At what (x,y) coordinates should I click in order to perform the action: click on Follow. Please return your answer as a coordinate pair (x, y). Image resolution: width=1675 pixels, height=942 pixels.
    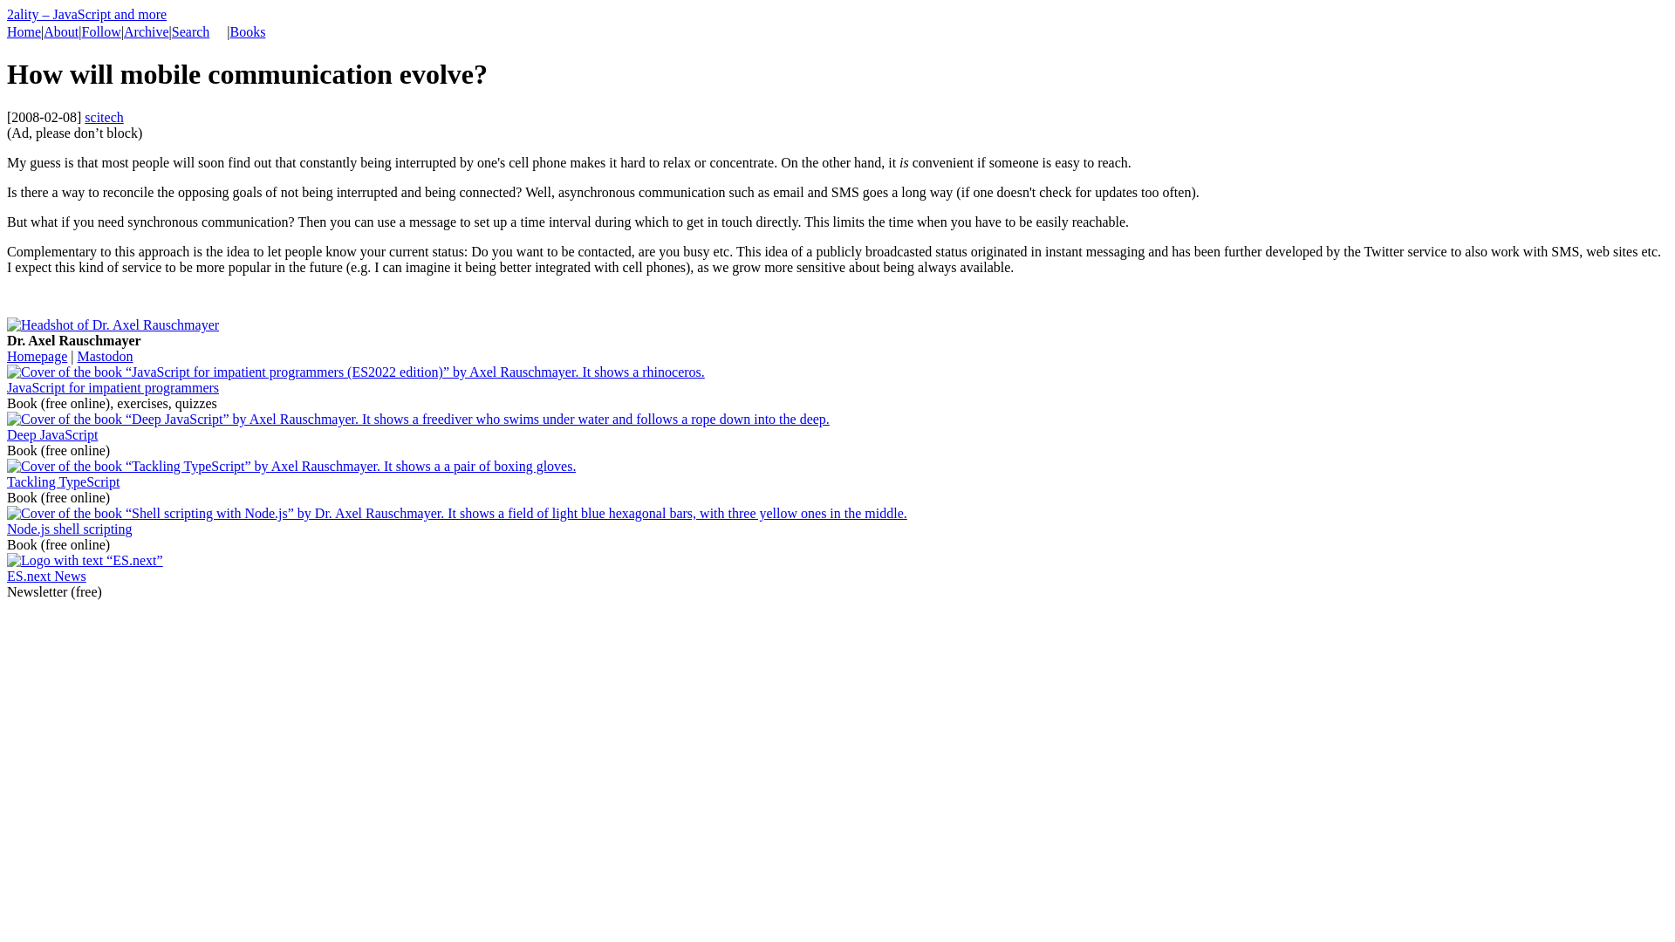
    Looking at the image, I should click on (101, 31).